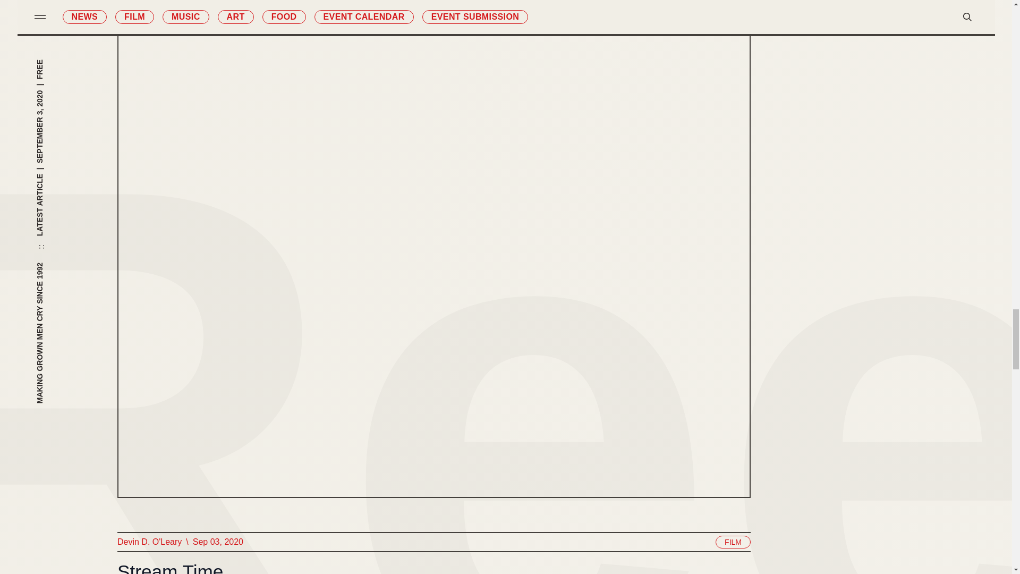  I want to click on FILM, so click(733, 542).